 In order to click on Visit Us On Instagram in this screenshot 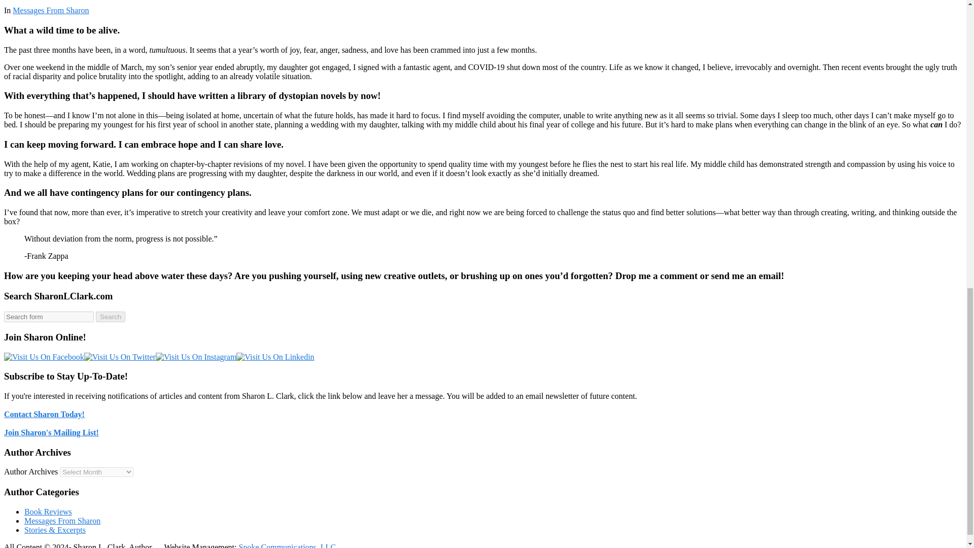, I will do `click(196, 357)`.